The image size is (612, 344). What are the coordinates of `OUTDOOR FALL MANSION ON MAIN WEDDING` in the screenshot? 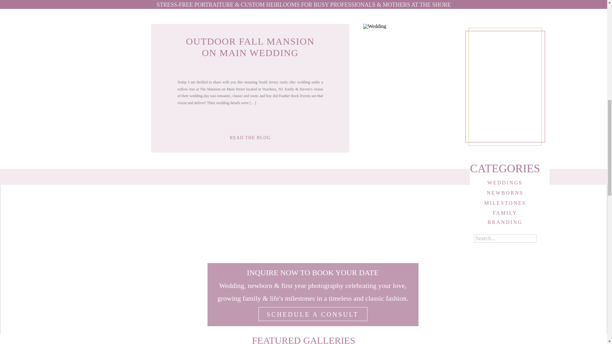 It's located at (250, 47).